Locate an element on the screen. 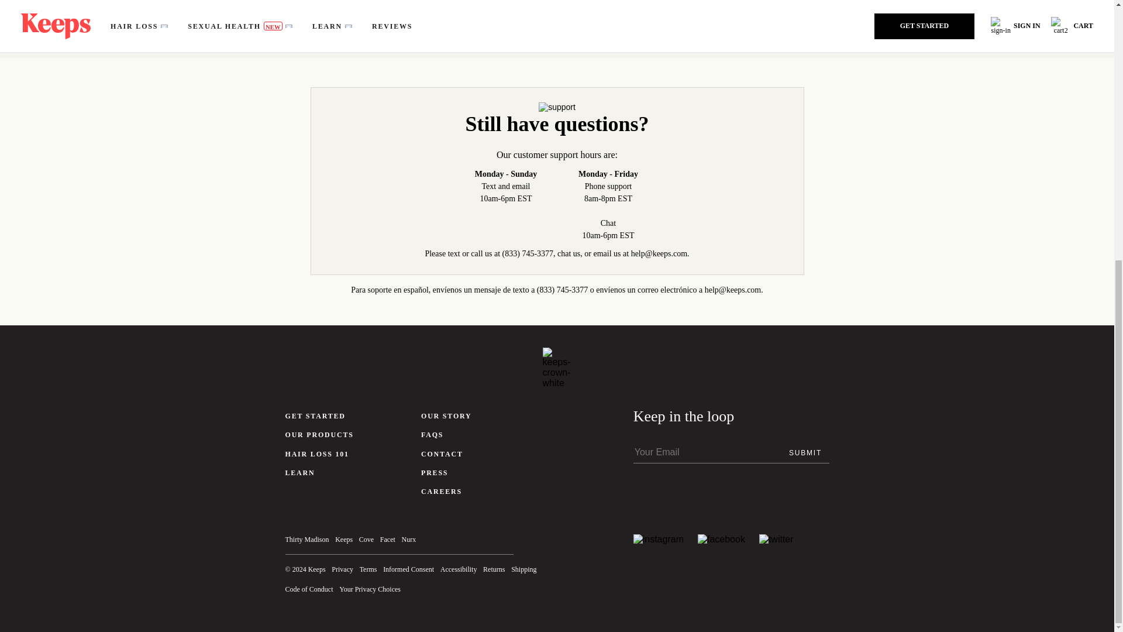  OUR PRODUCTS is located at coordinates (319, 434).